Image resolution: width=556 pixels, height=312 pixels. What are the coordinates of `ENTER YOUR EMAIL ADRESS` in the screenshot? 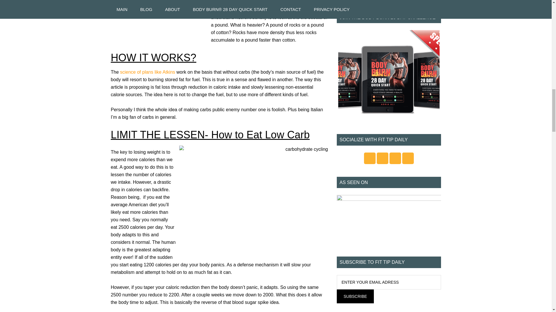 It's located at (389, 282).